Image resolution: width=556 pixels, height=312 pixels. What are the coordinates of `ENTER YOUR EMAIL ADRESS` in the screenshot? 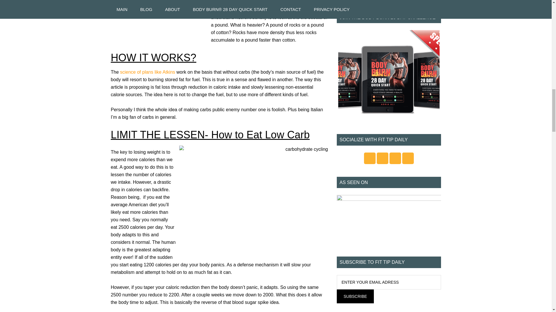 It's located at (389, 282).